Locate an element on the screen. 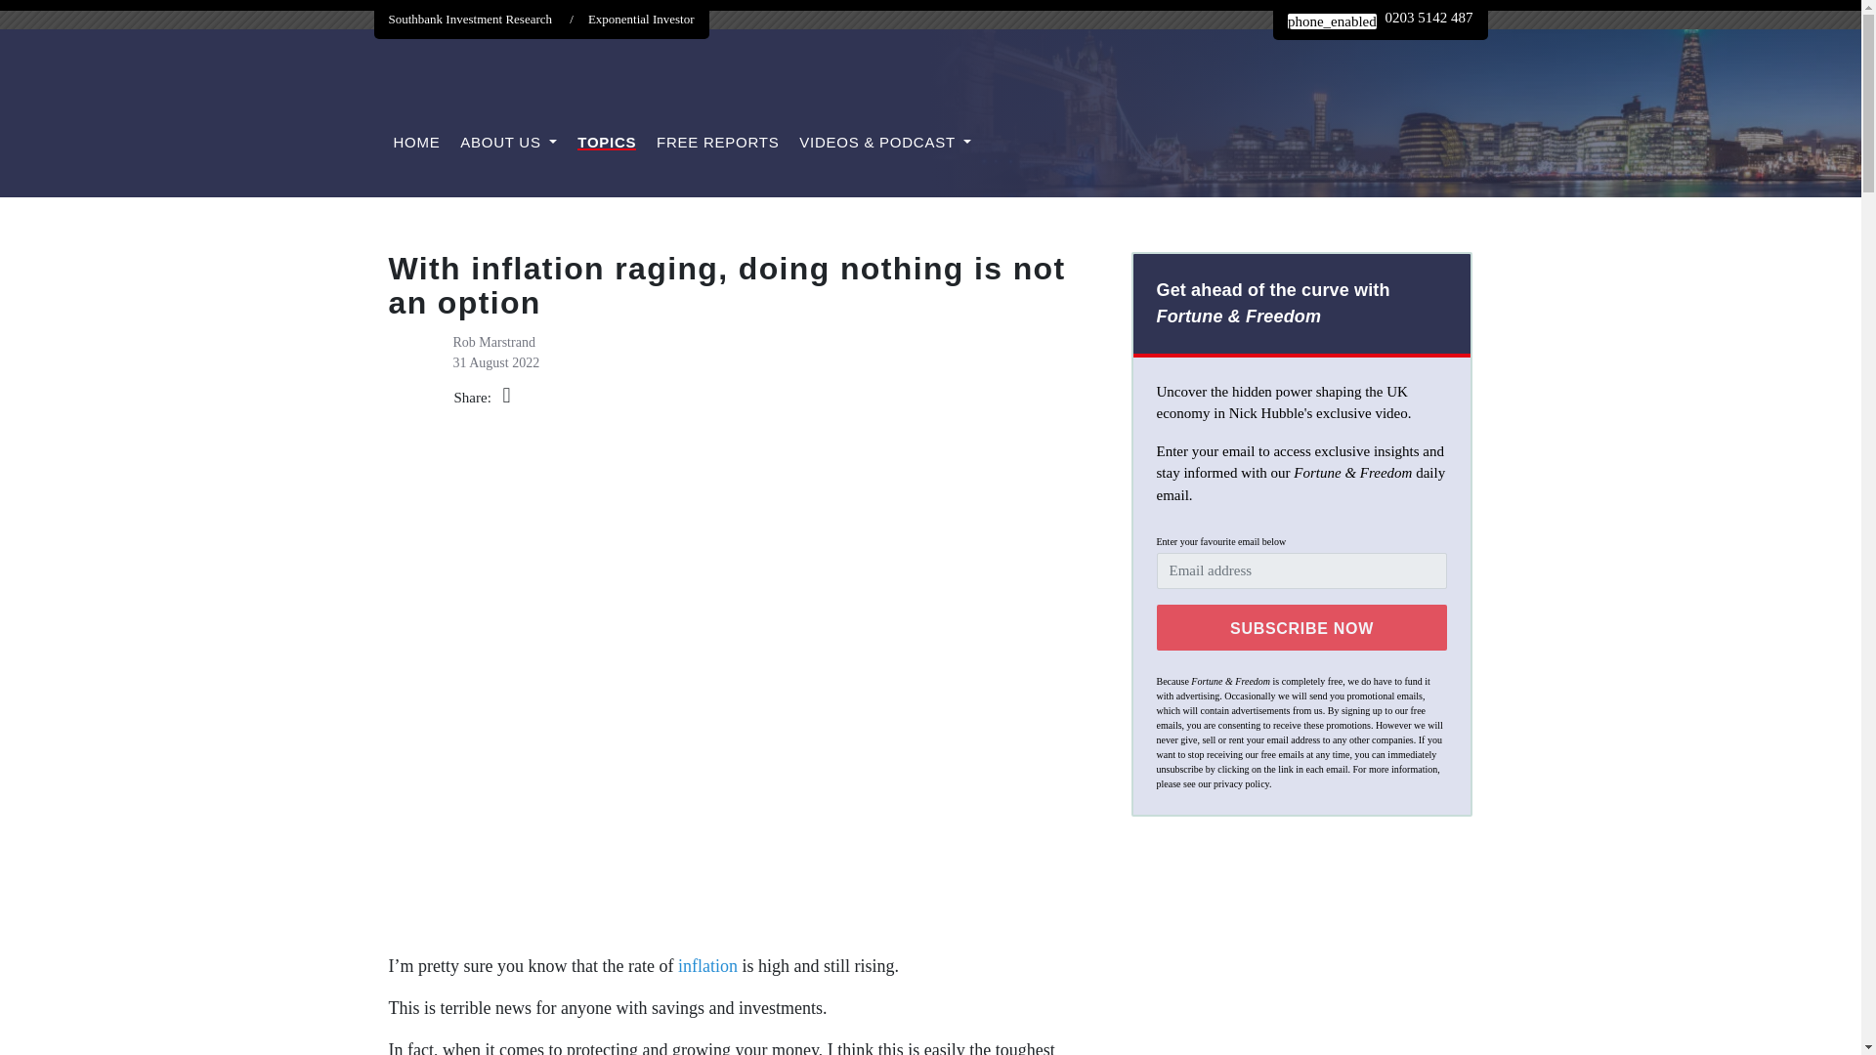 The height and width of the screenshot is (1055, 1876). ABOUT US is located at coordinates (508, 143).